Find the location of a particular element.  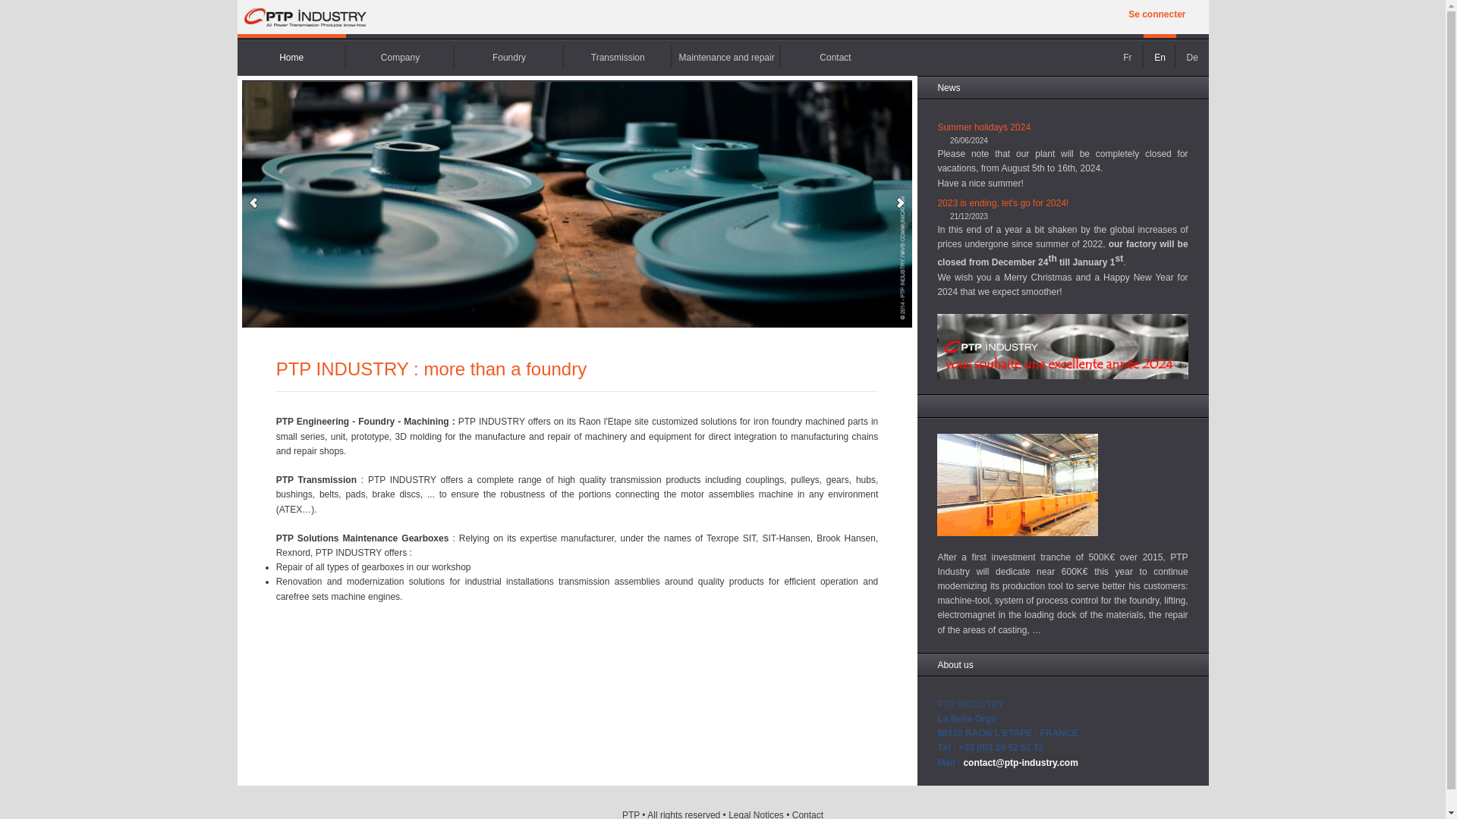

Legal Notices is located at coordinates (756, 814).